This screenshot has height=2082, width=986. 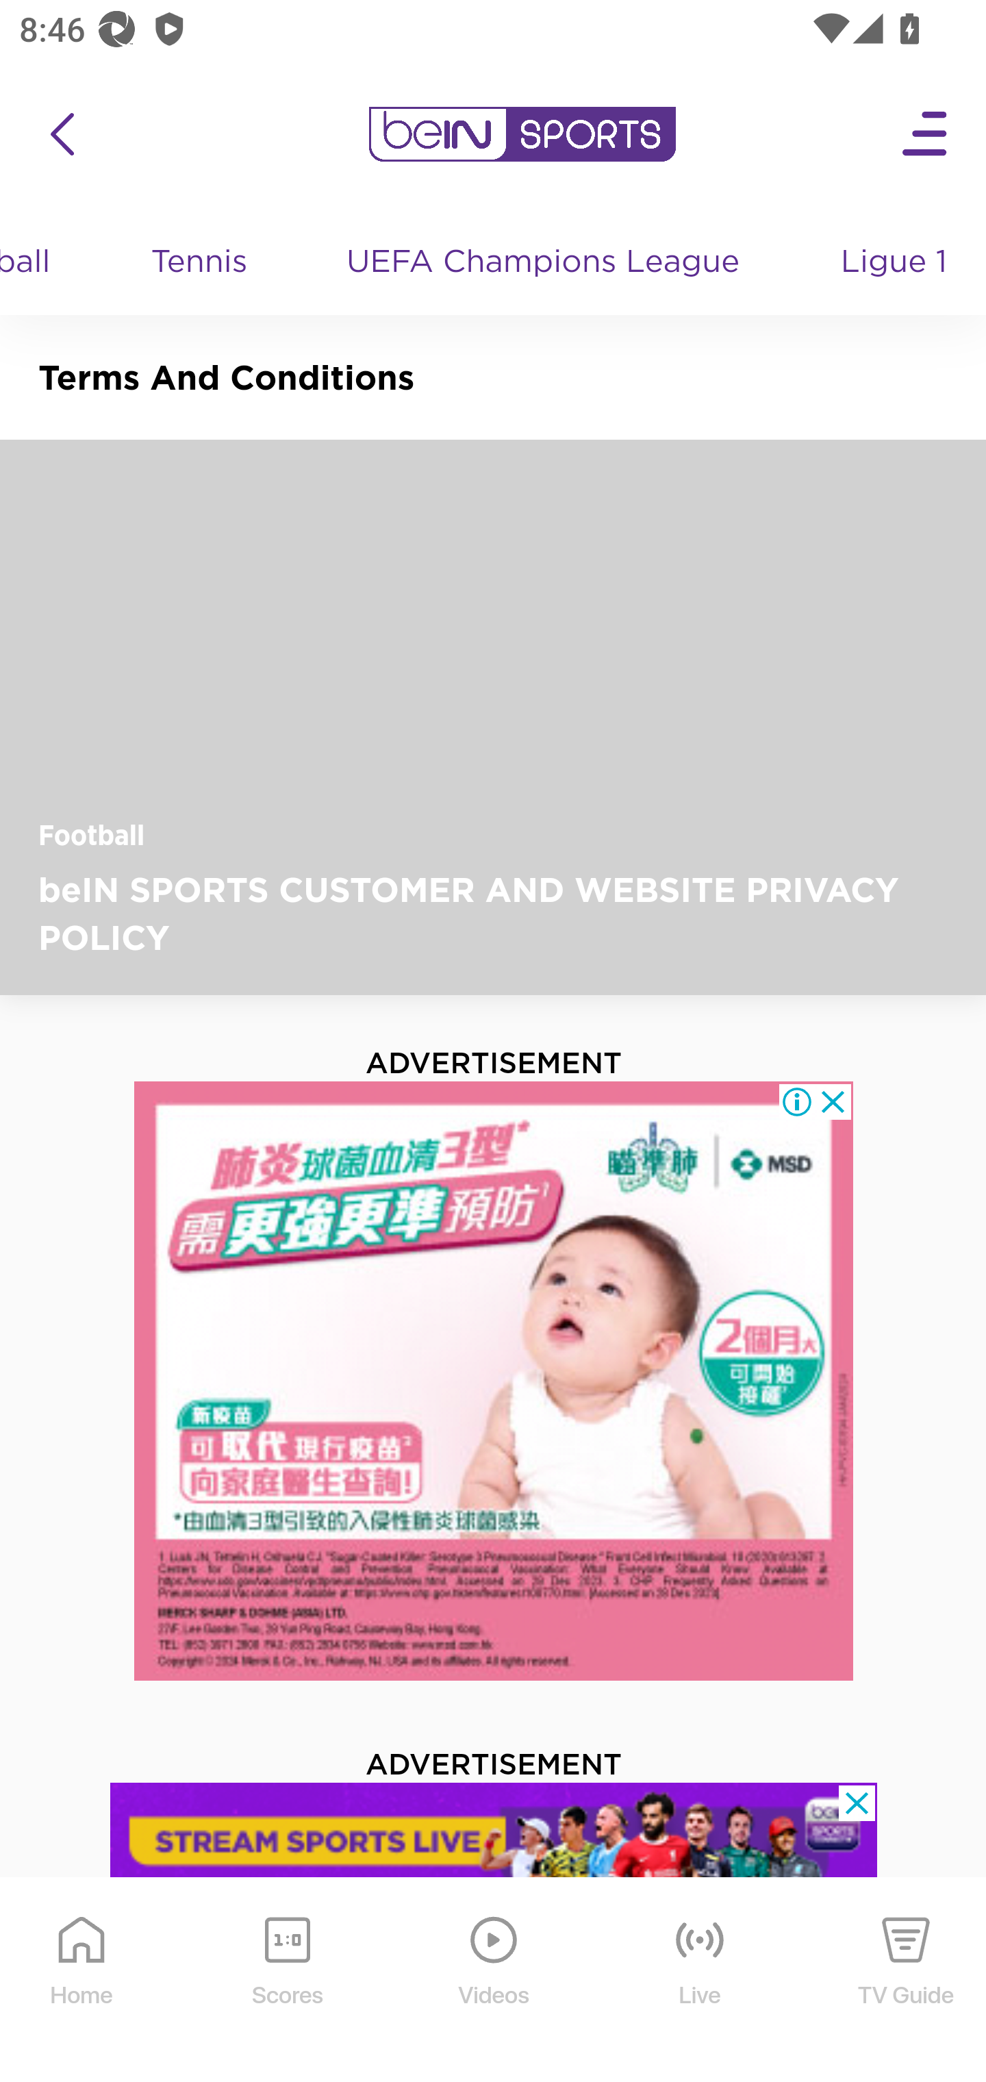 I want to click on en-my?platform=mobile_android bein logo, so click(x=522, y=134).